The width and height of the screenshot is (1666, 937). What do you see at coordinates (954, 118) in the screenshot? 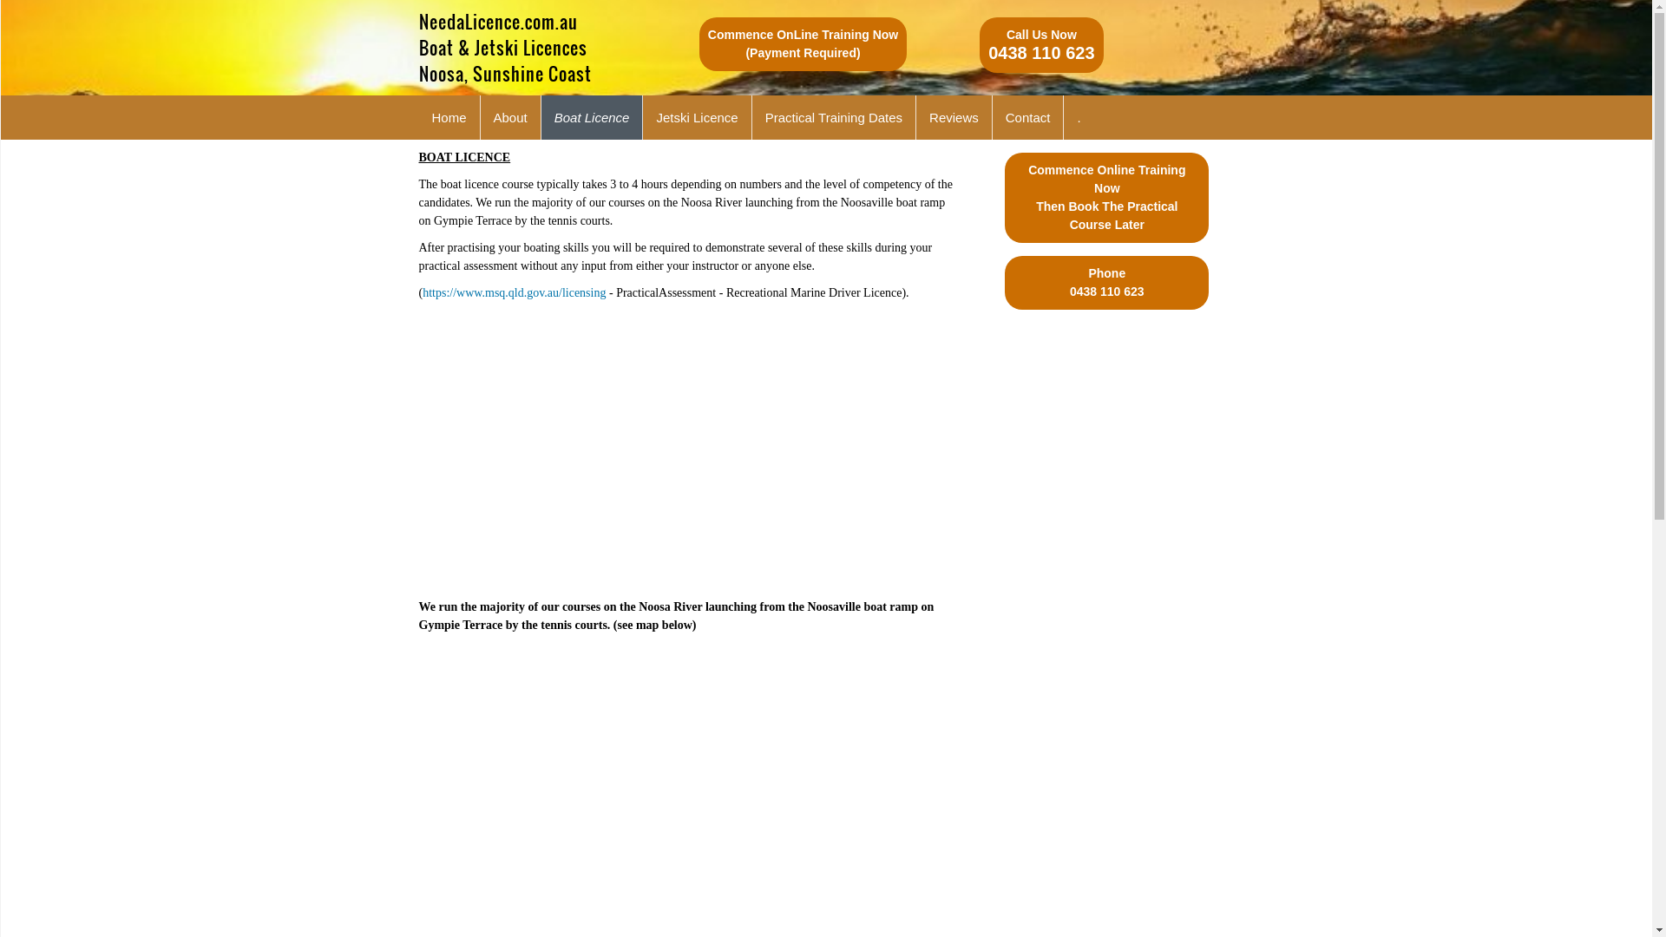
I see `Reviews` at bounding box center [954, 118].